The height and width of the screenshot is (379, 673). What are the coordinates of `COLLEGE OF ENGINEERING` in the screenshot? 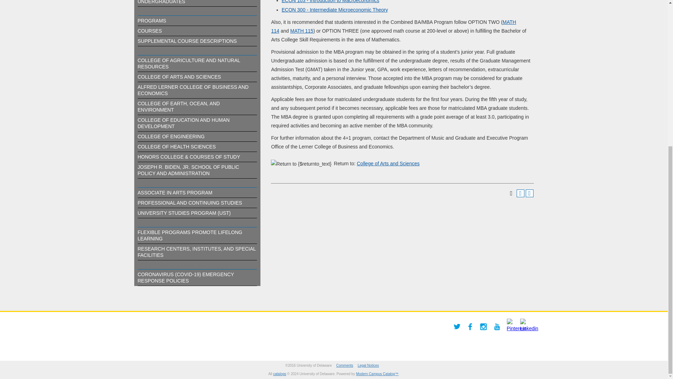 It's located at (171, 137).